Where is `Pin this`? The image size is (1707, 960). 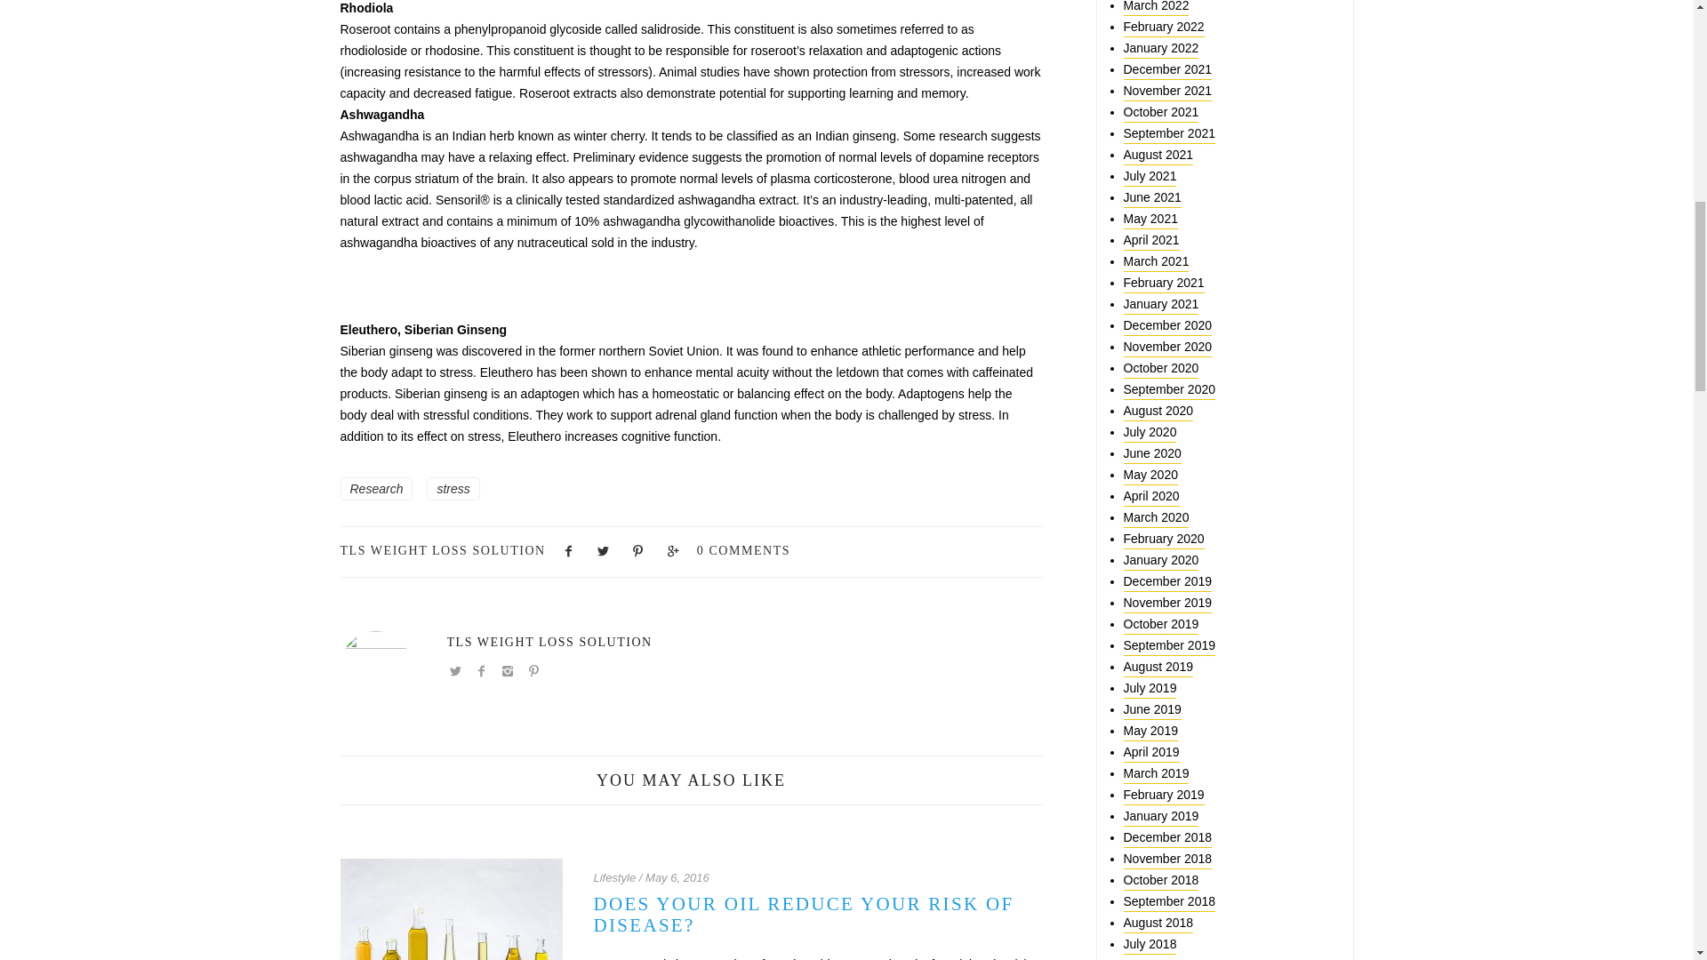 Pin this is located at coordinates (638, 549).